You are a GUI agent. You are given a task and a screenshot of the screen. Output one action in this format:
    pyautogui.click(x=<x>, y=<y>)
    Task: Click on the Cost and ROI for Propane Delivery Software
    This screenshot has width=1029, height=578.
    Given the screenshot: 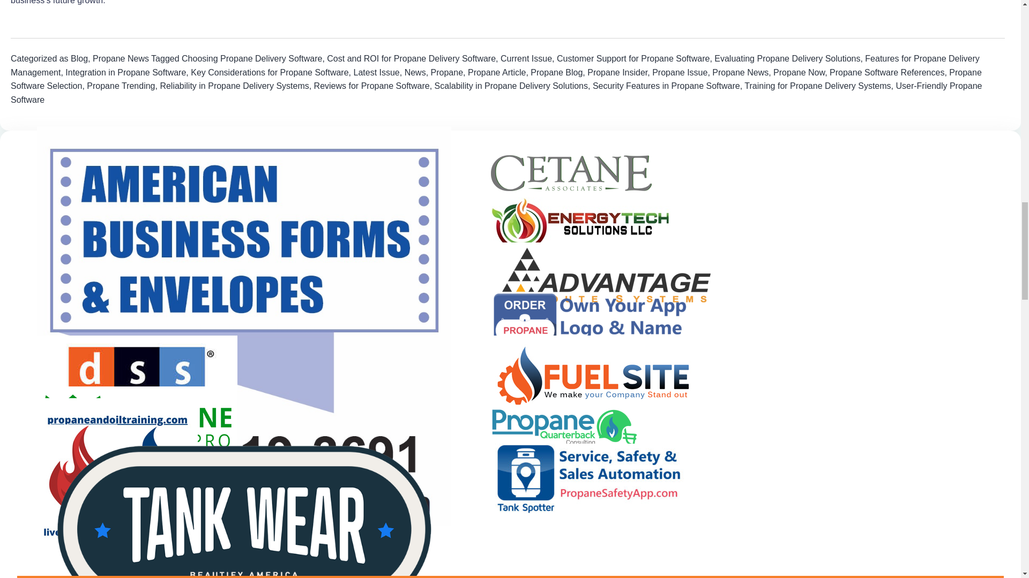 What is the action you would take?
    pyautogui.click(x=412, y=58)
    